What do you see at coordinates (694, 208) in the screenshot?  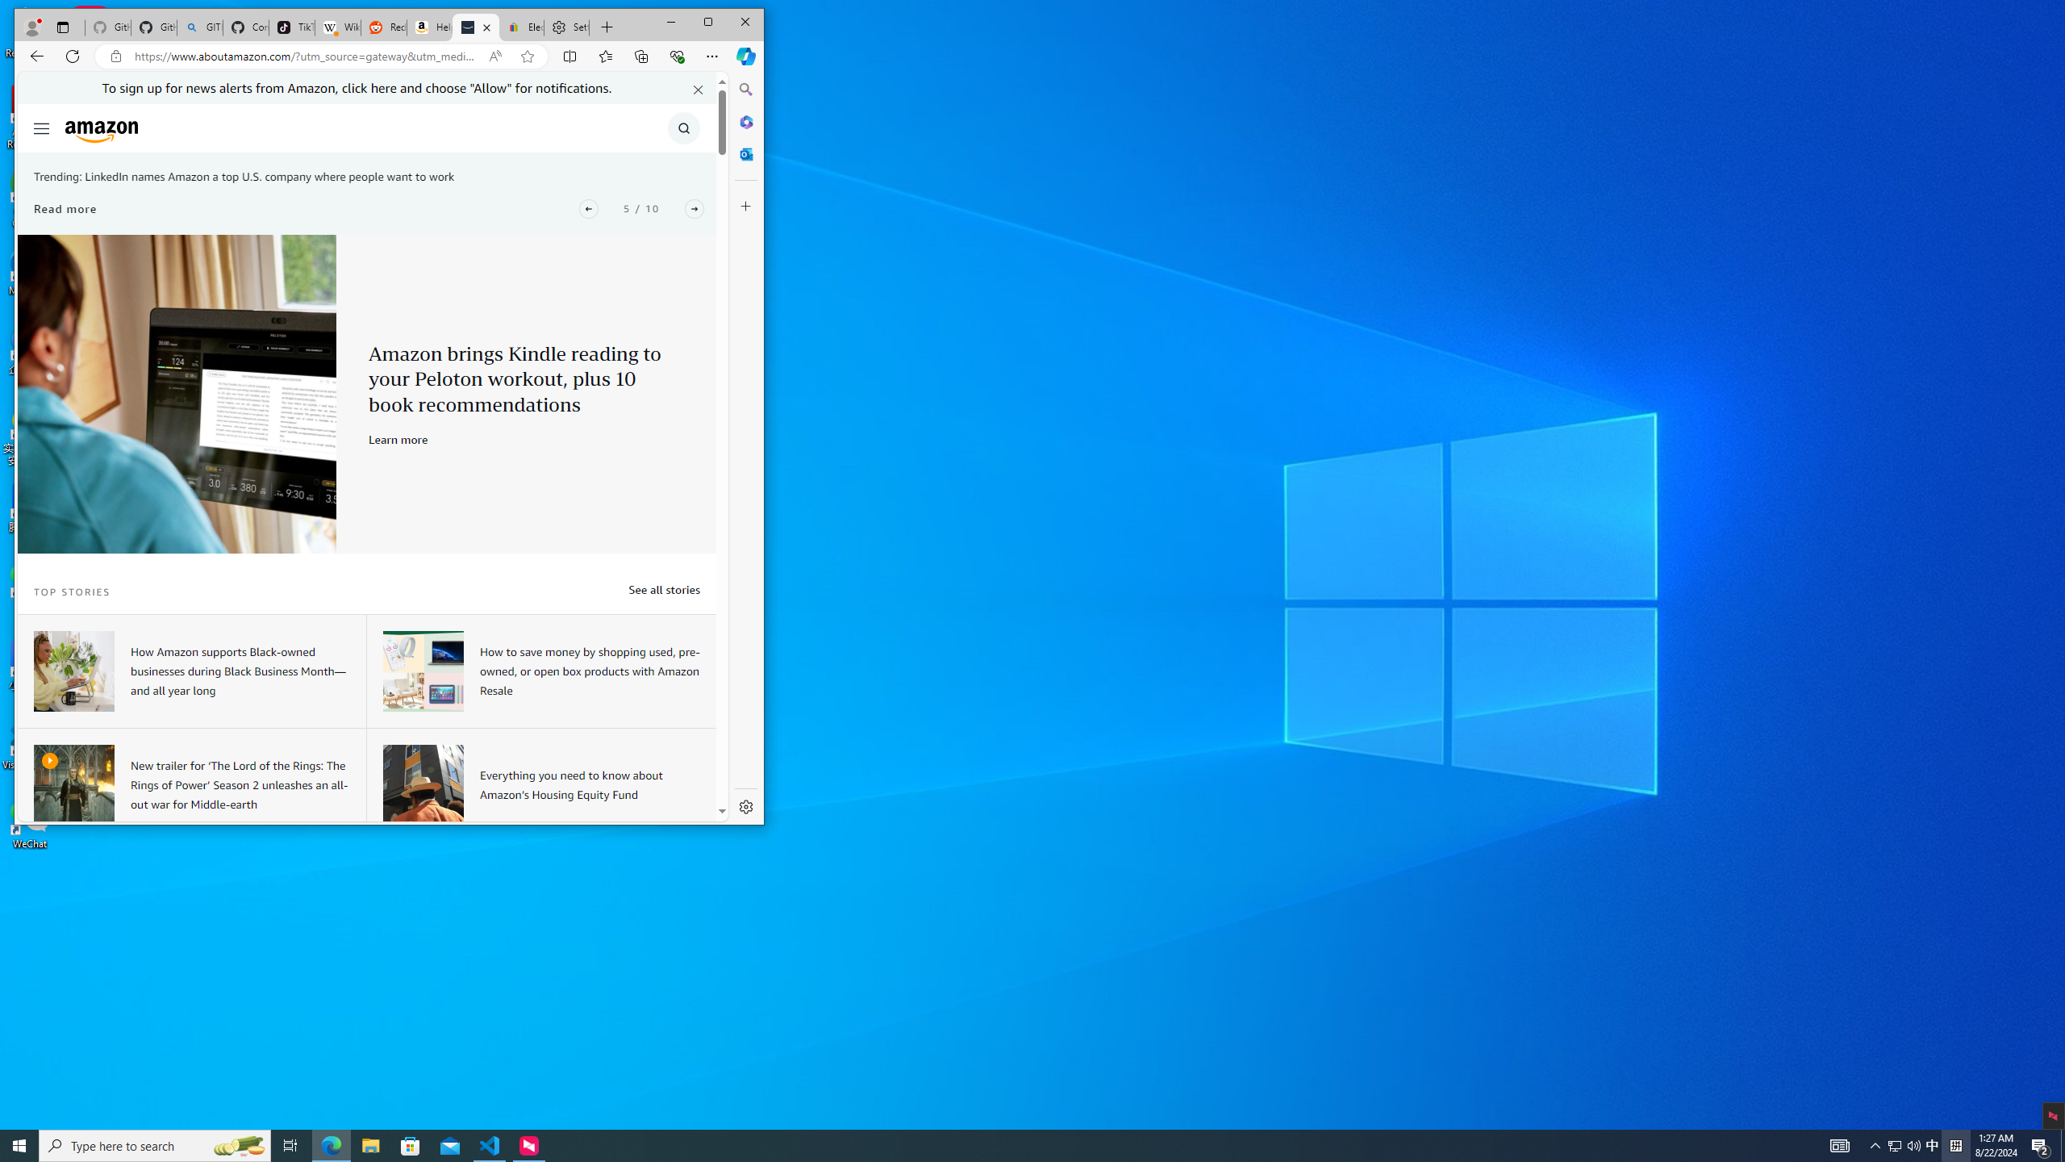 I see `Next` at bounding box center [694, 208].